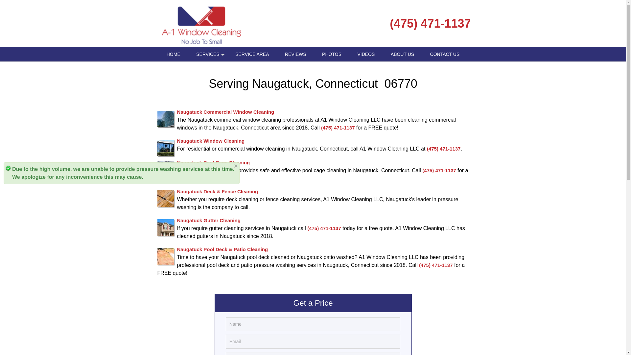 This screenshot has height=355, width=631. Describe the element at coordinates (366, 54) in the screenshot. I see `VIDEOS` at that location.